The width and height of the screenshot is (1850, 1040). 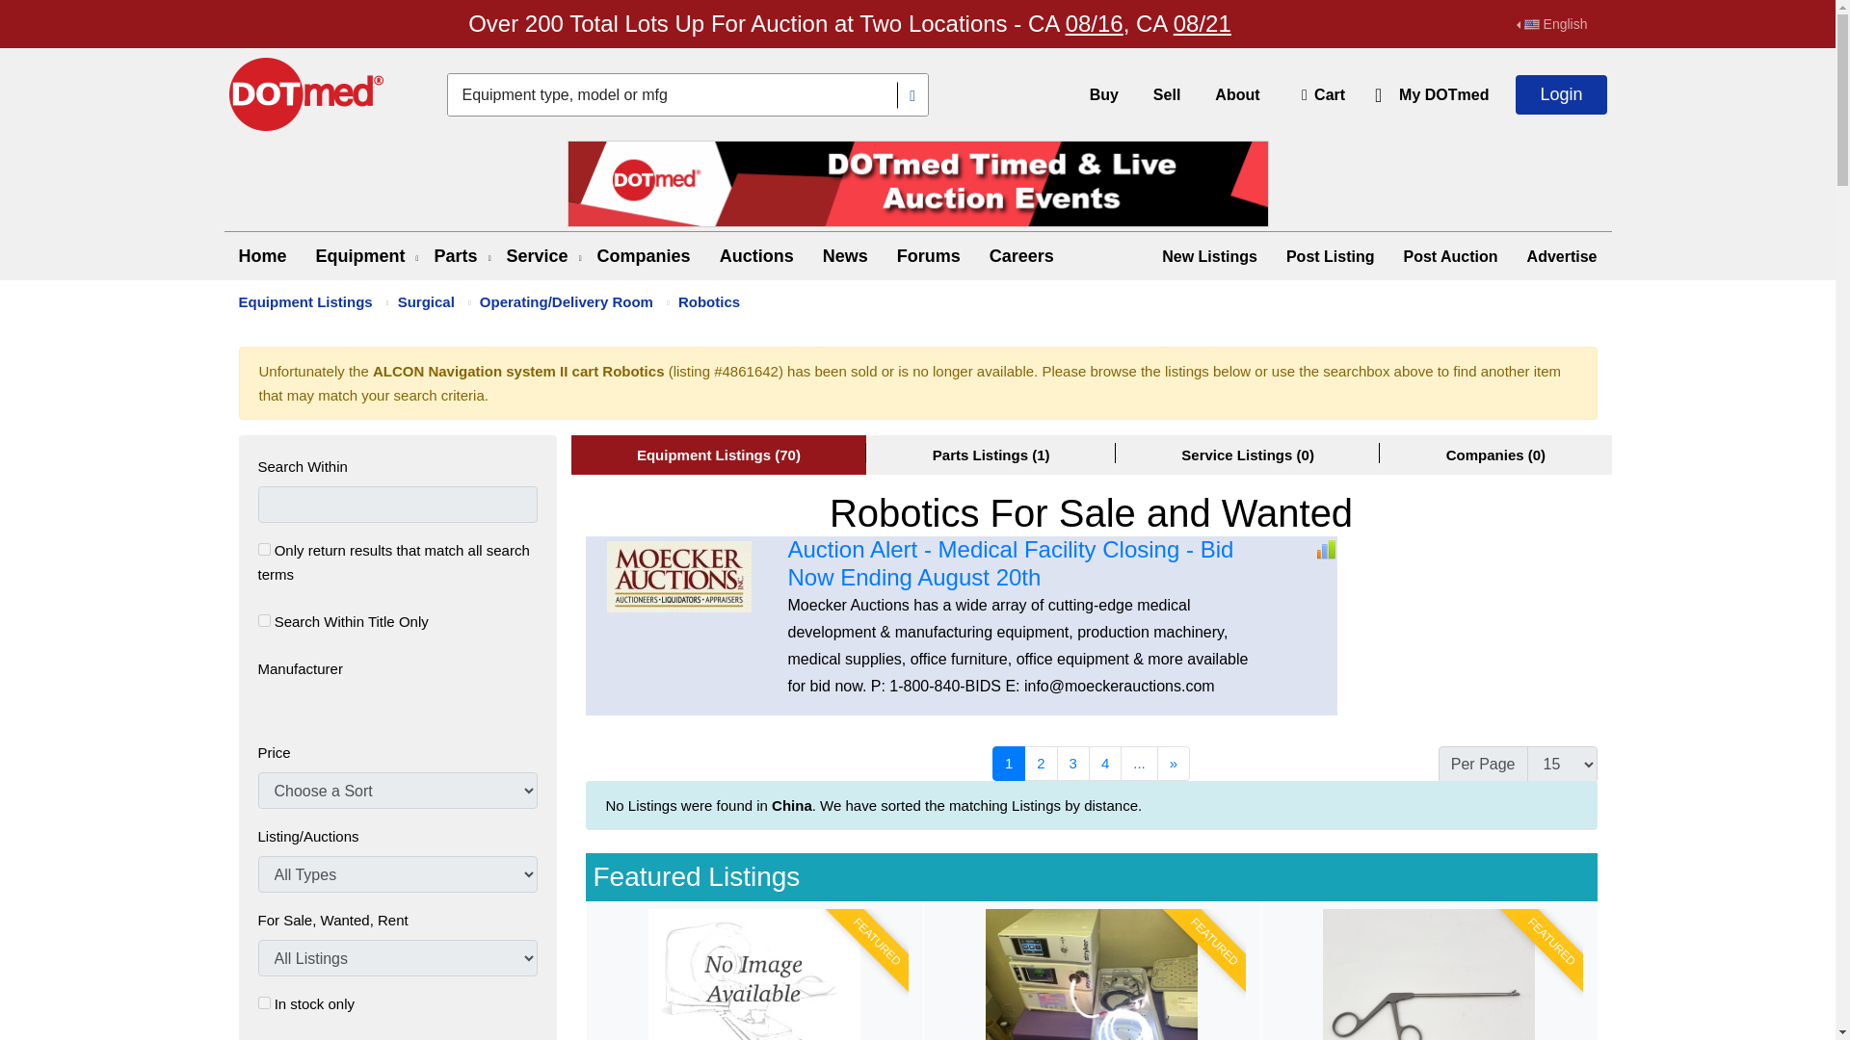 What do you see at coordinates (306, 94) in the screenshot?
I see `DOTmed.com Home` at bounding box center [306, 94].